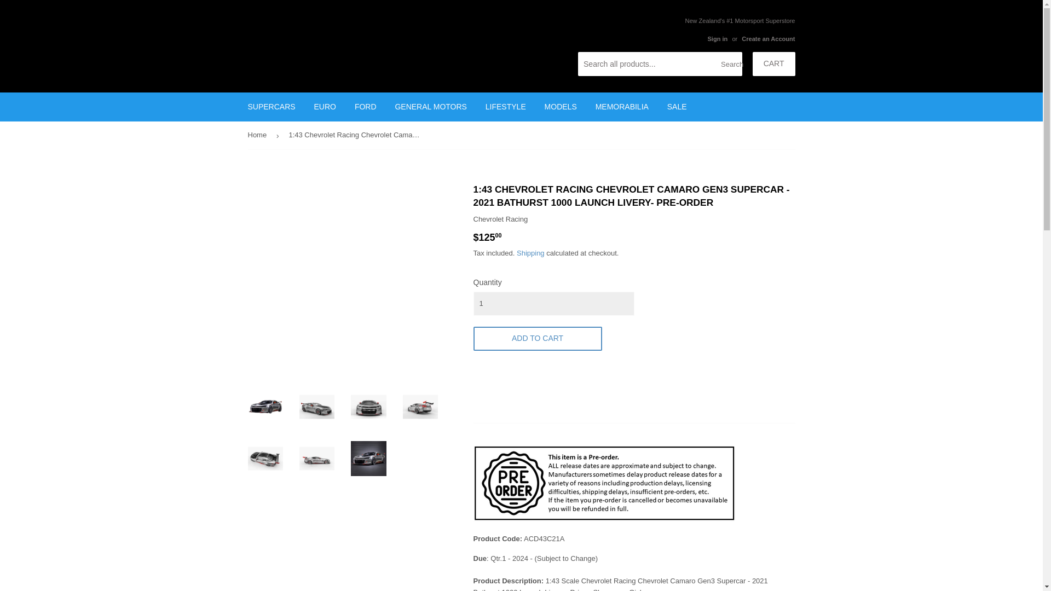 The width and height of the screenshot is (1051, 591). What do you see at coordinates (730, 65) in the screenshot?
I see `Search` at bounding box center [730, 65].